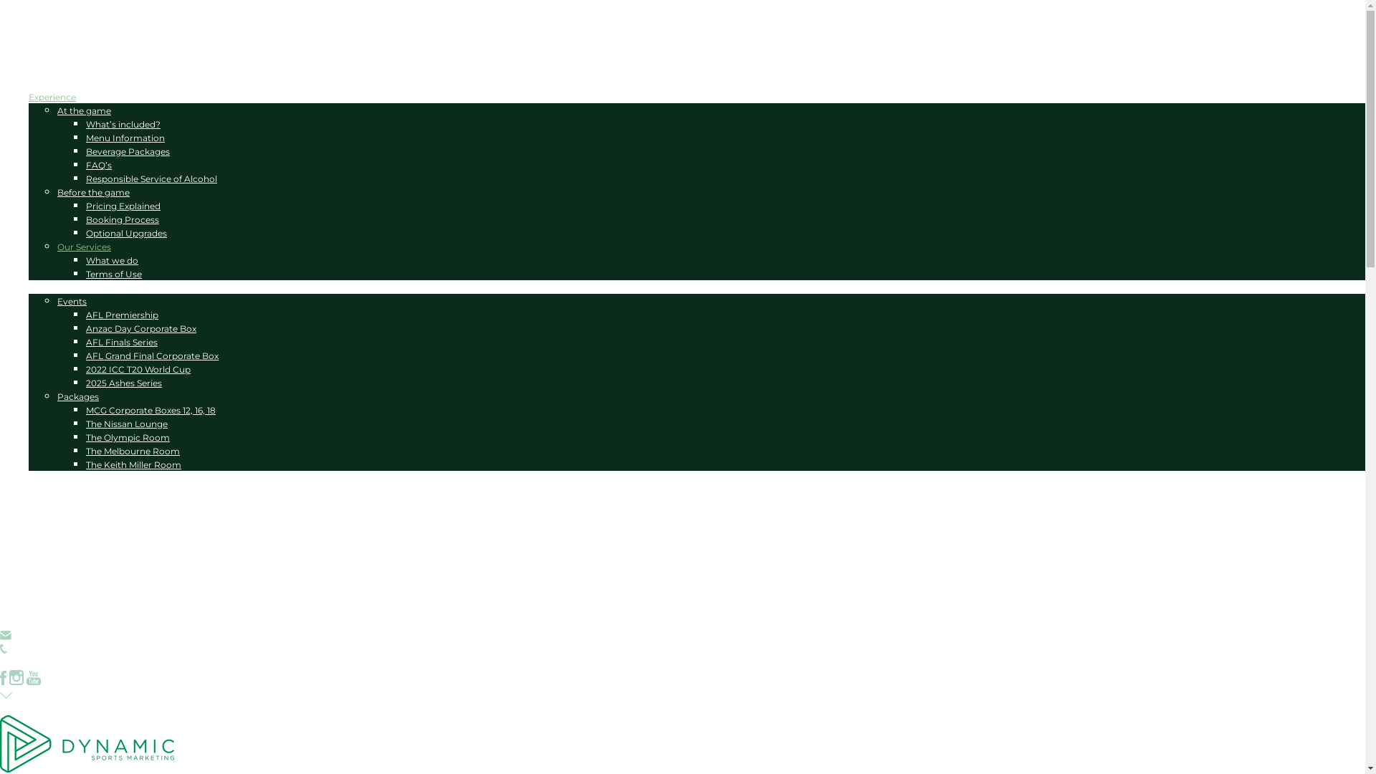 This screenshot has width=1376, height=774. What do you see at coordinates (59, 70) in the screenshot?
I see `Search Events` at bounding box center [59, 70].